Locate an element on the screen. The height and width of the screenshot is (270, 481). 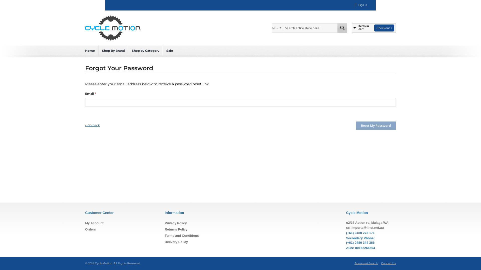
Reset My Password is located at coordinates (376, 125).